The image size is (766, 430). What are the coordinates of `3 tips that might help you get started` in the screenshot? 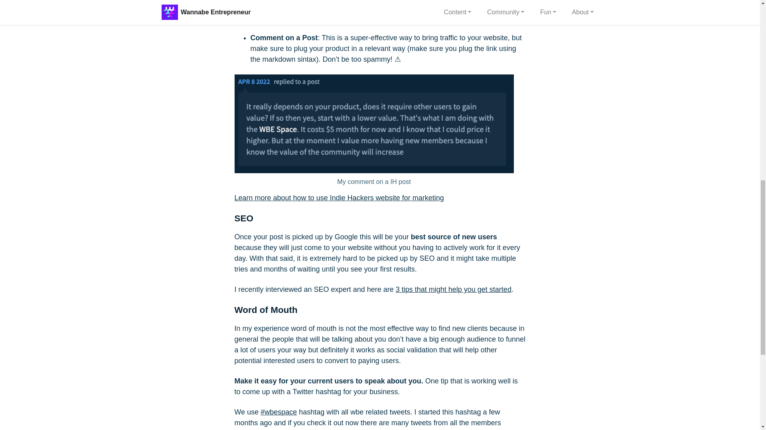 It's located at (454, 289).